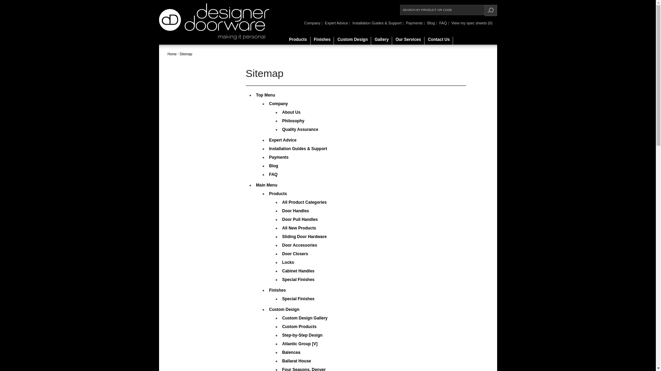  What do you see at coordinates (336, 23) in the screenshot?
I see `Expert Advice` at bounding box center [336, 23].